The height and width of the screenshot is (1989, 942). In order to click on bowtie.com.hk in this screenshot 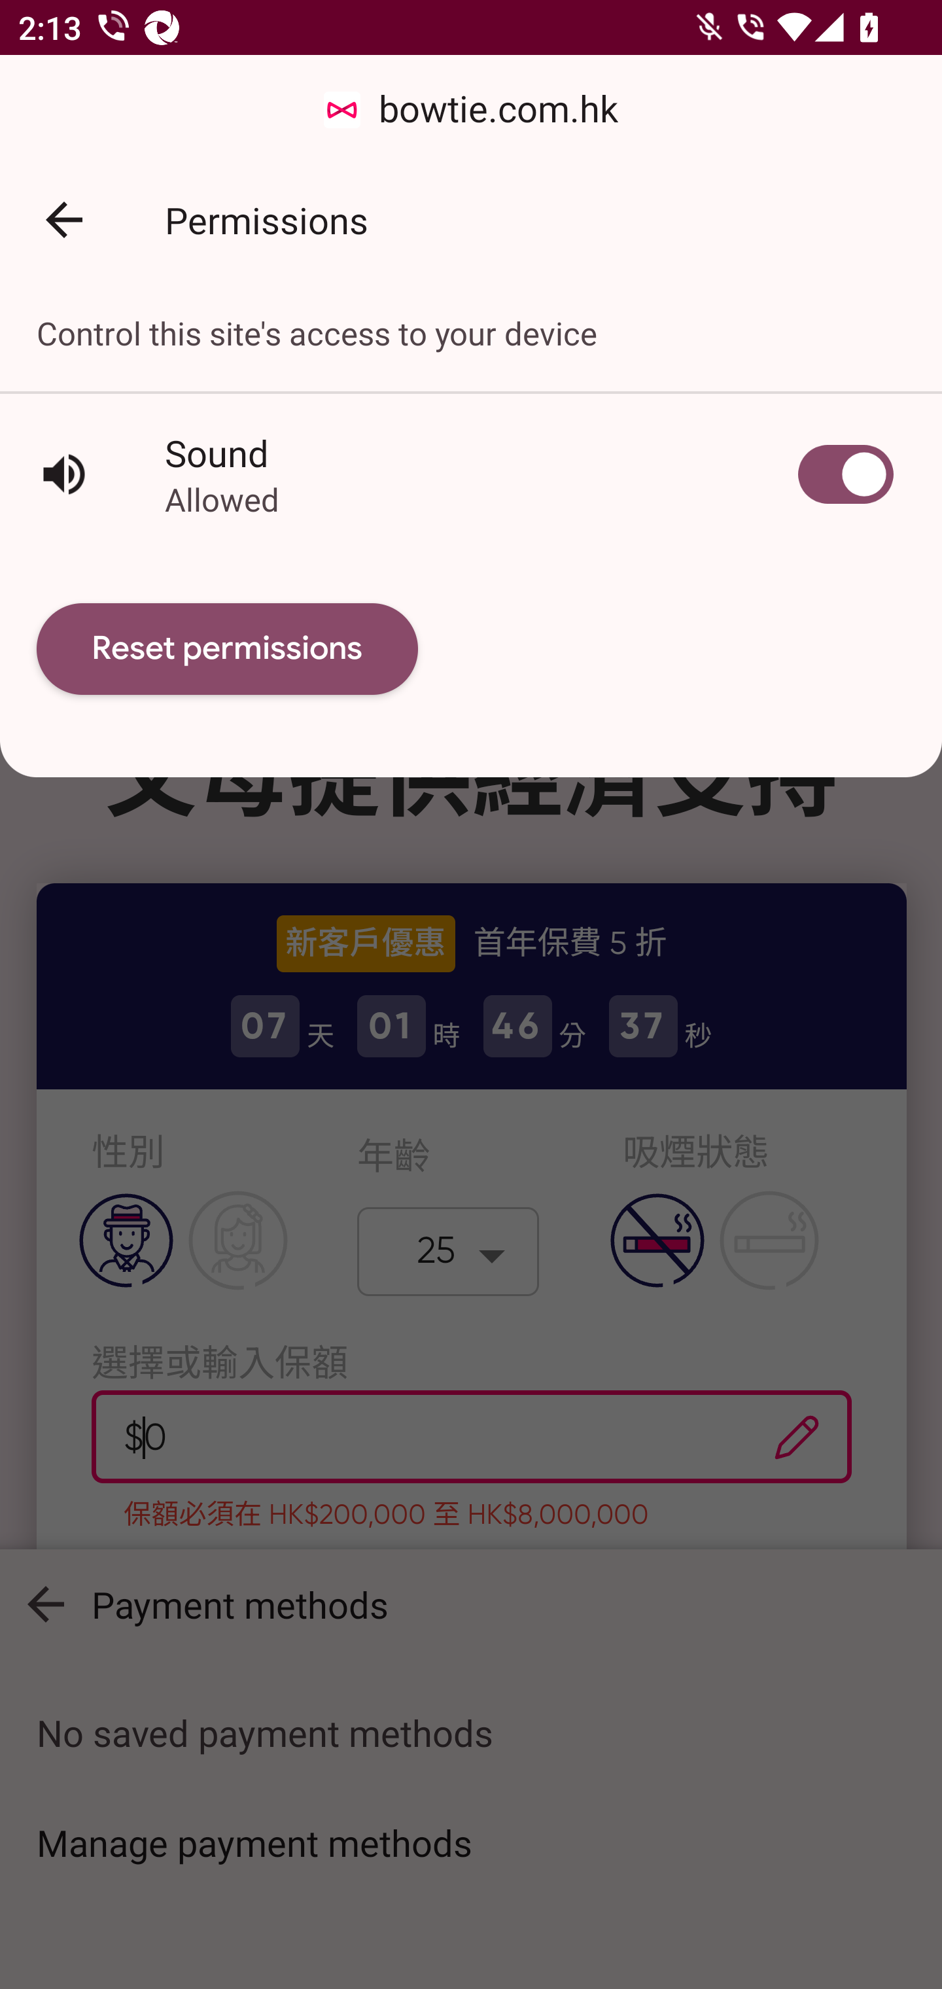, I will do `click(471, 110)`.